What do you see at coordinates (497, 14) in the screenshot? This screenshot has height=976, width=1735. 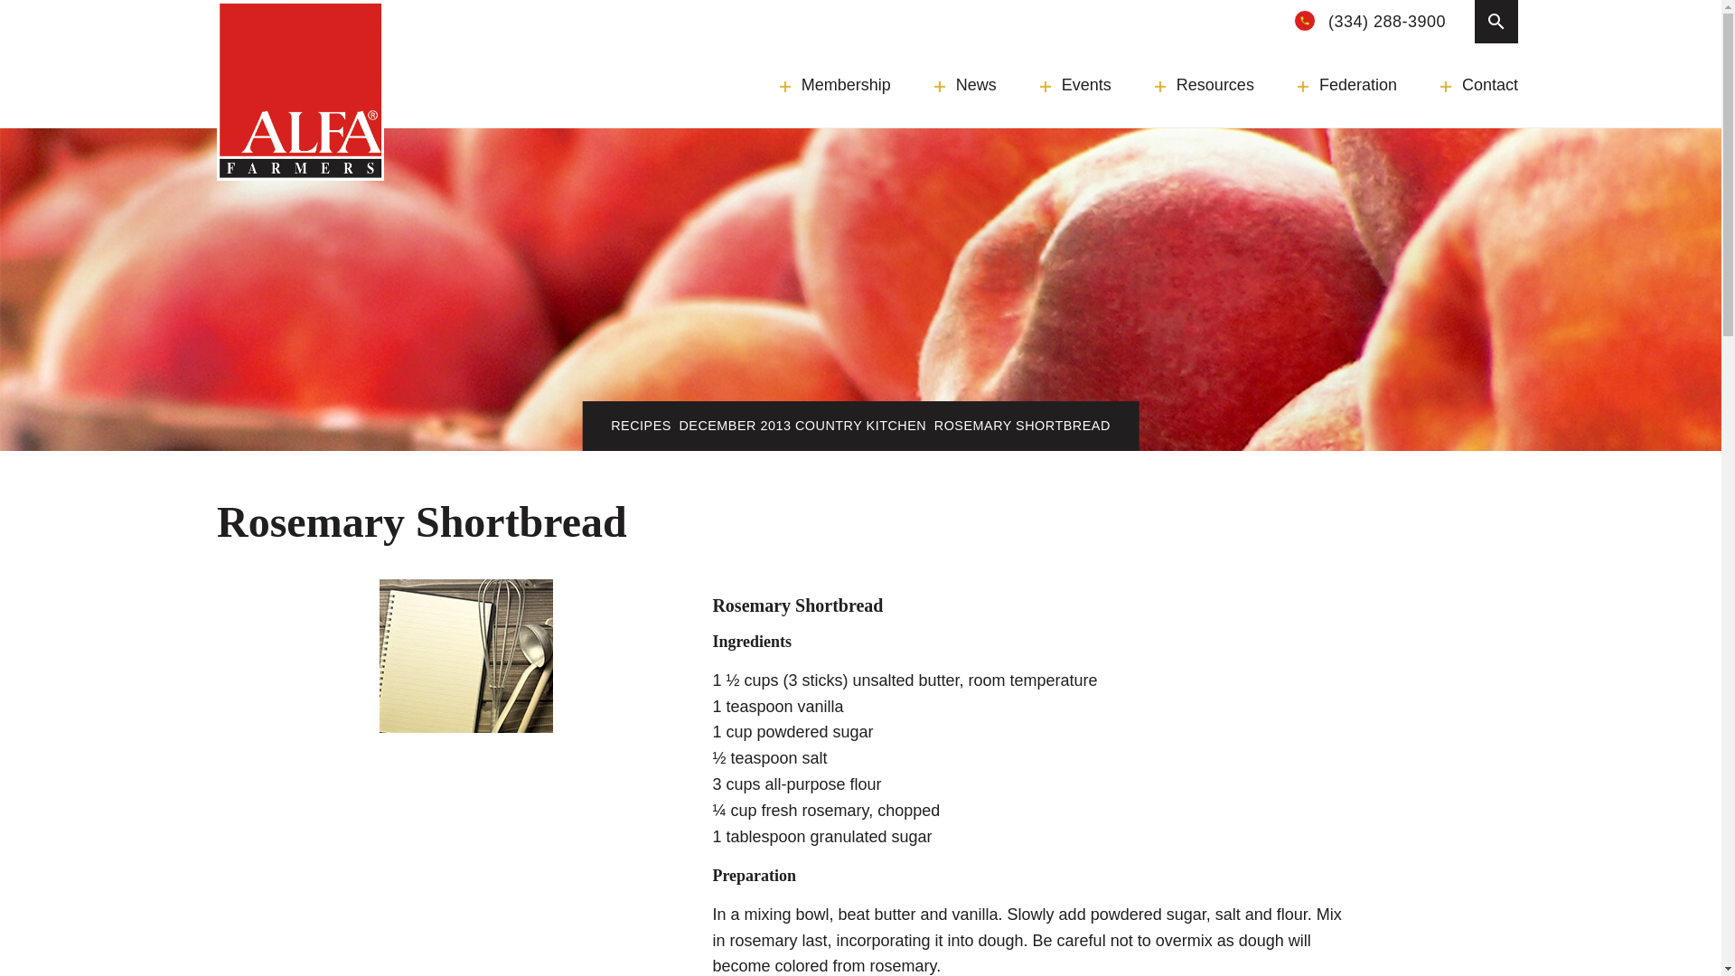 I see `Search` at bounding box center [497, 14].